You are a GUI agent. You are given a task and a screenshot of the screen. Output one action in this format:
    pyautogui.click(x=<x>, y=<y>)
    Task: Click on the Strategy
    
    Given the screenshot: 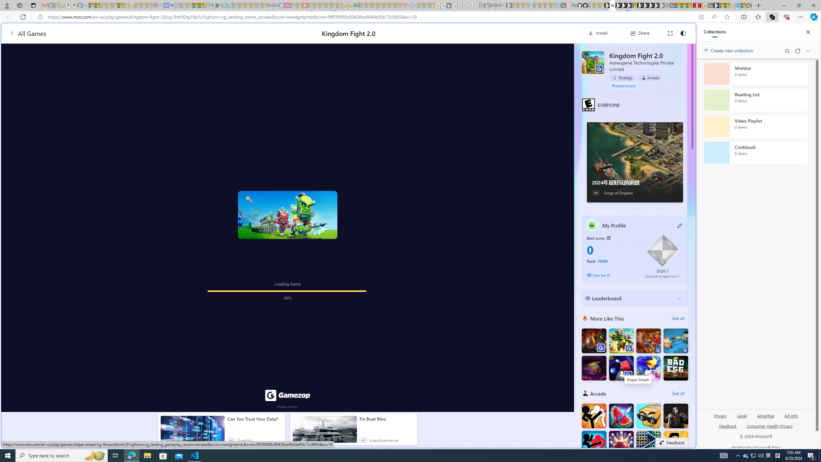 What is the action you would take?
    pyautogui.click(x=622, y=78)
    